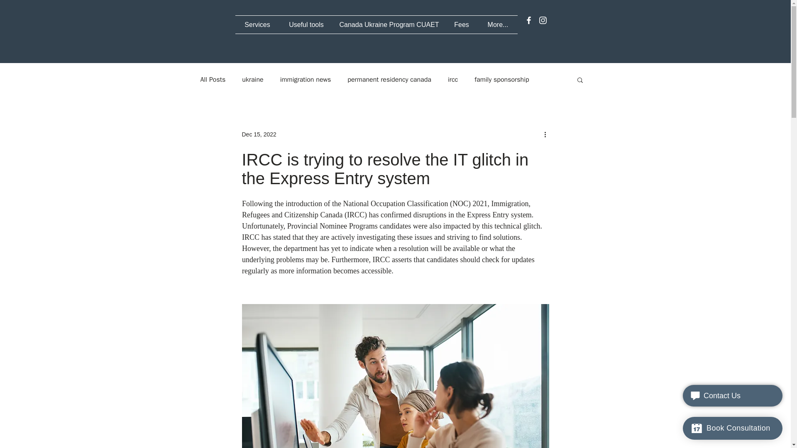 Image resolution: width=797 pixels, height=448 pixels. Describe the element at coordinates (258, 134) in the screenshot. I see `Dec 15, 2022` at that location.